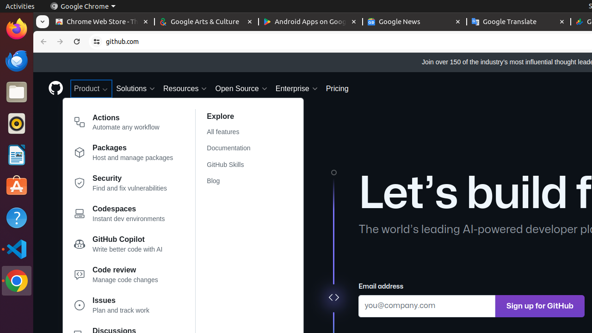  I want to click on Sign up for GitHub, so click(540, 306).